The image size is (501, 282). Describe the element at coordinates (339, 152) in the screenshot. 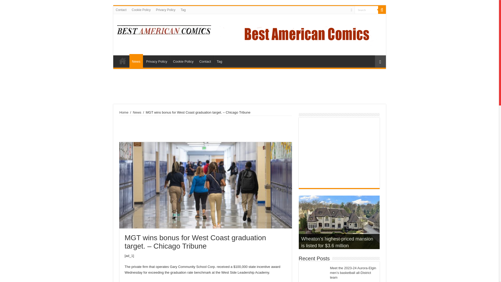

I see `Advertisement` at that location.